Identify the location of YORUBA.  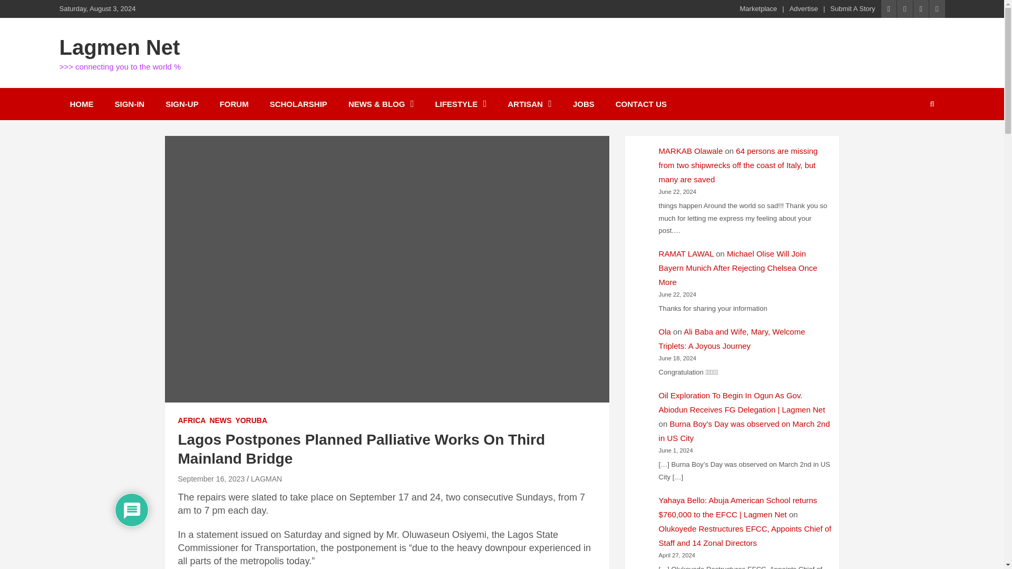
(251, 420).